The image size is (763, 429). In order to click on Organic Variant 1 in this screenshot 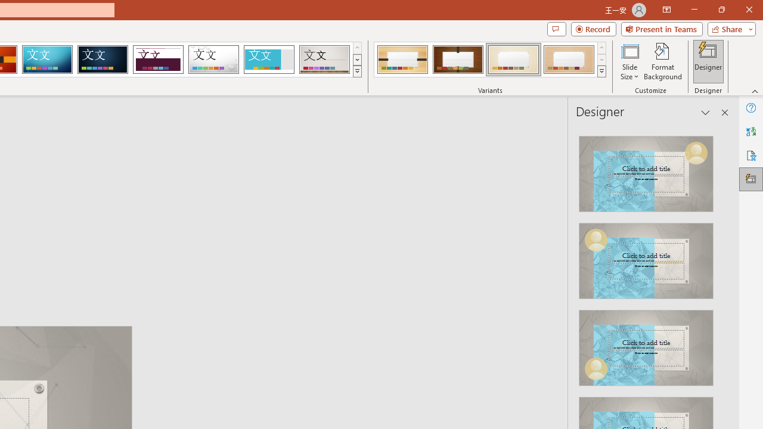, I will do `click(402, 60)`.